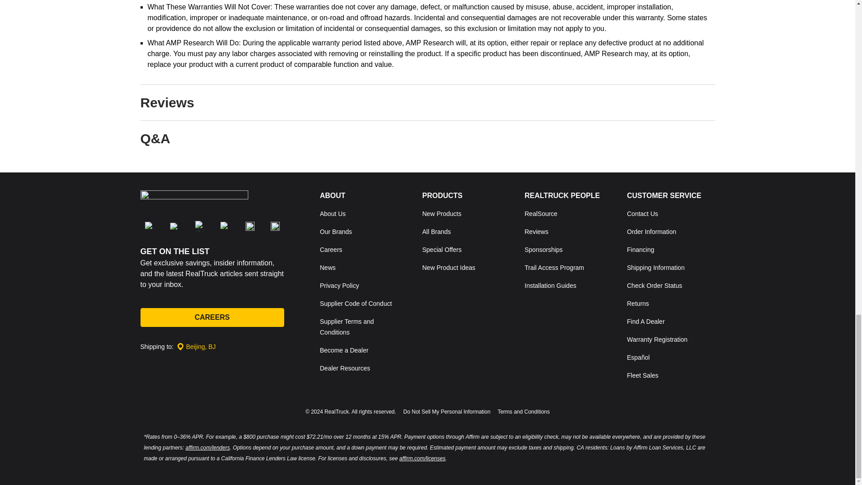 This screenshot has height=485, width=862. What do you see at coordinates (331, 249) in the screenshot?
I see `Careers` at bounding box center [331, 249].